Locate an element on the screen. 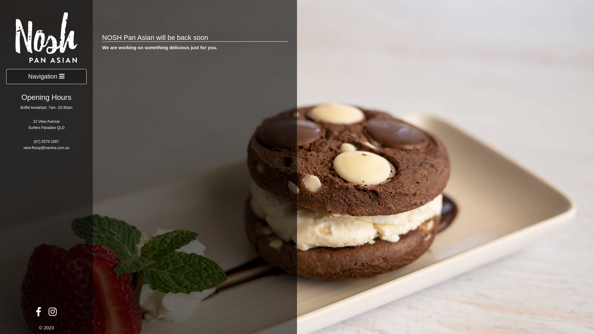 The image size is (594, 334). view.fbsup@mantra.com.au is located at coordinates (46, 148).